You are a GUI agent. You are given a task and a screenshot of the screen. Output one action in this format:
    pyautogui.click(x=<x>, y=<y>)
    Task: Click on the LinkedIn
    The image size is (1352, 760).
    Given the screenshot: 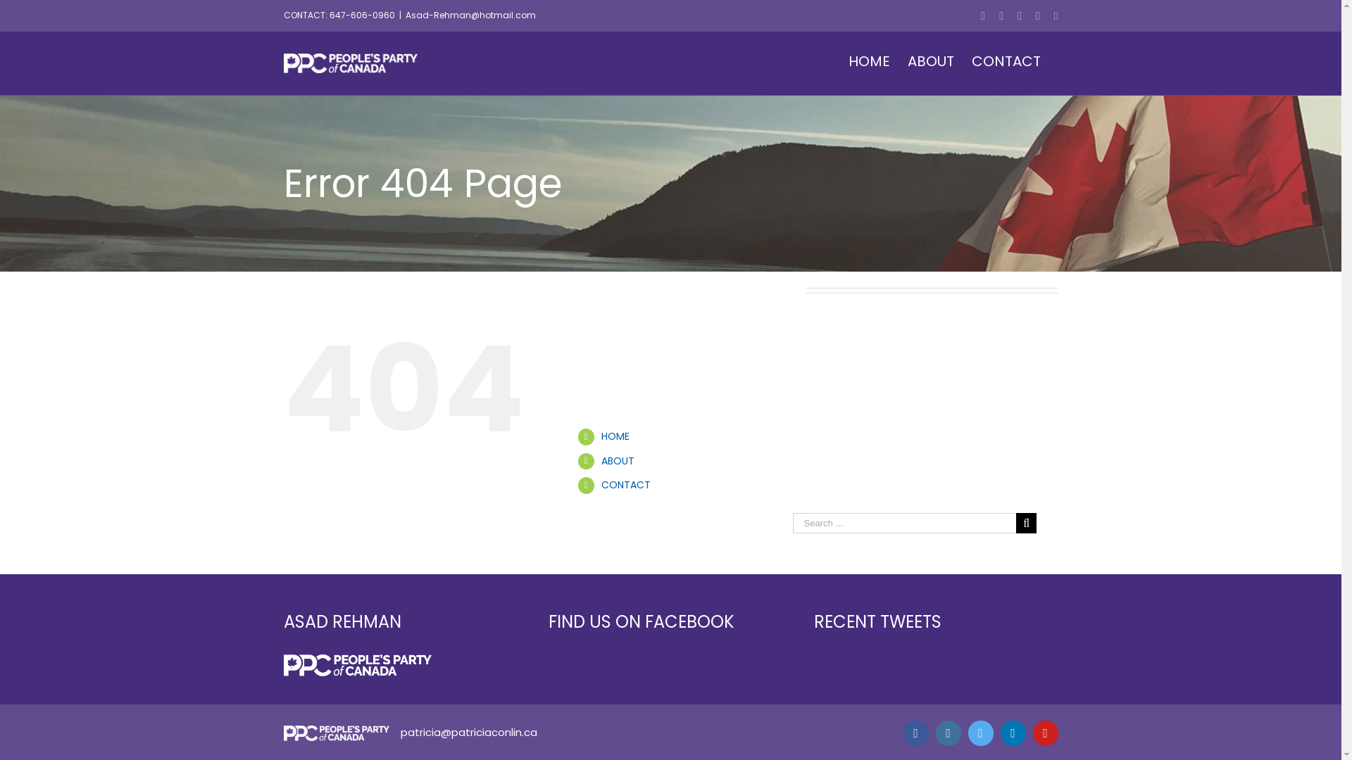 What is the action you would take?
    pyautogui.click(x=1013, y=733)
    